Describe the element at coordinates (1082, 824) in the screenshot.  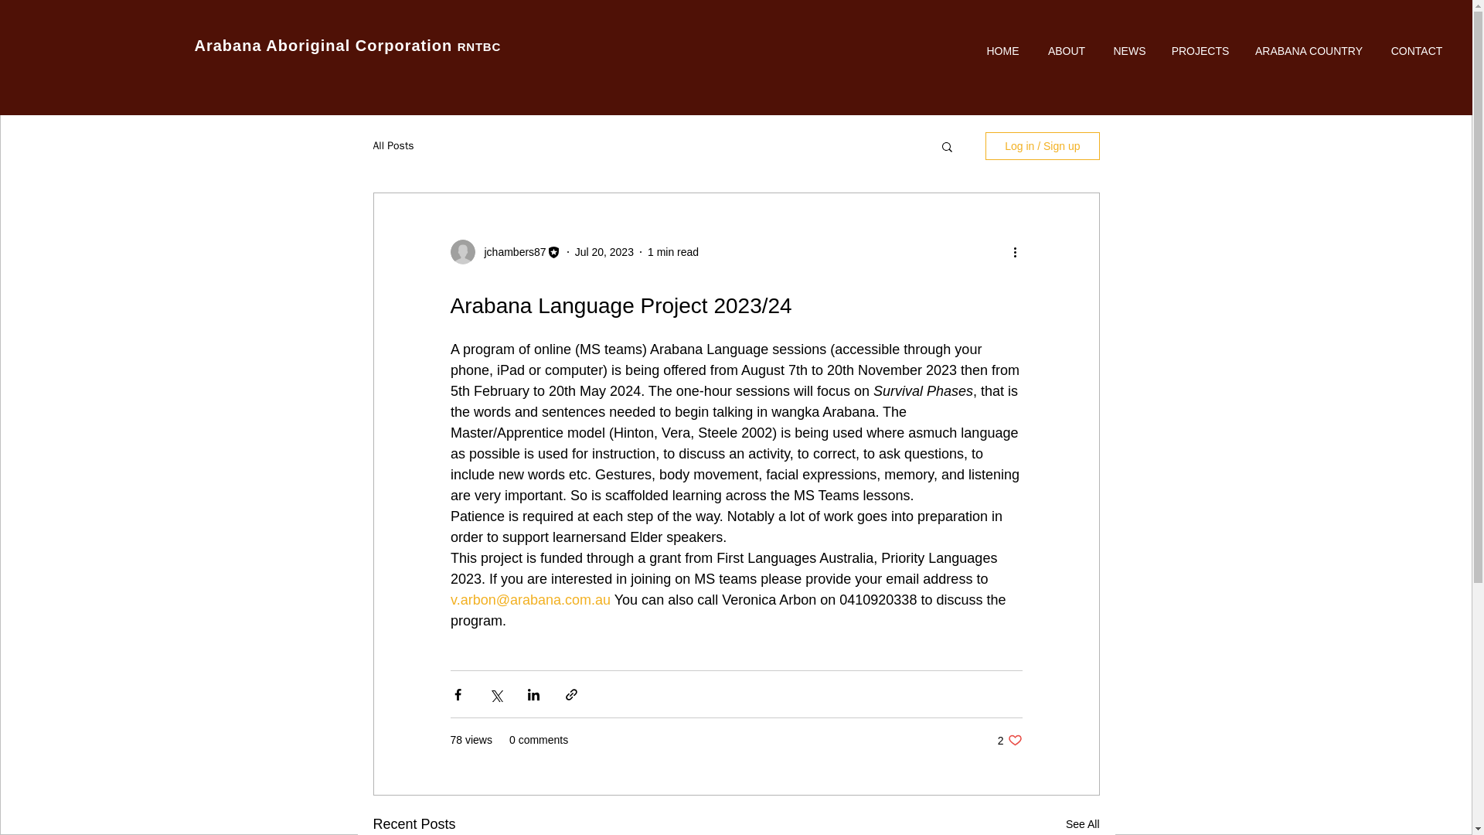
I see `See All` at that location.